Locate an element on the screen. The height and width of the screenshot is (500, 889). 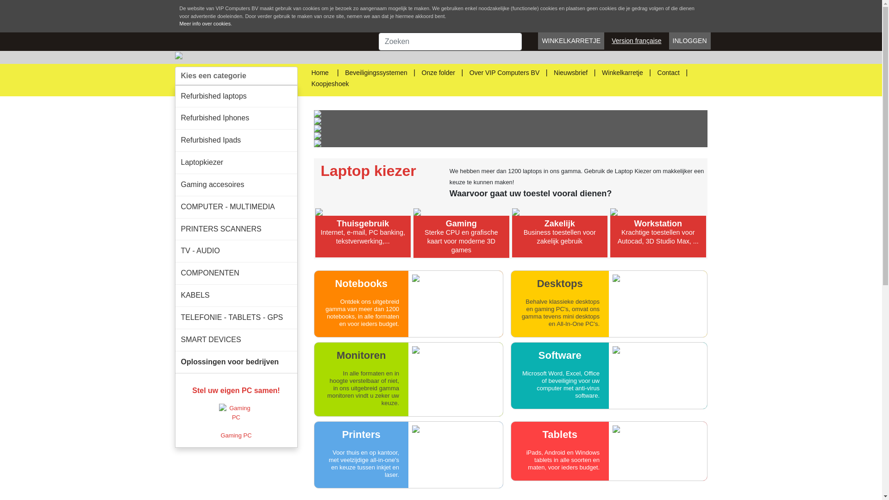
Laptopkiezer is located at coordinates (236, 163).